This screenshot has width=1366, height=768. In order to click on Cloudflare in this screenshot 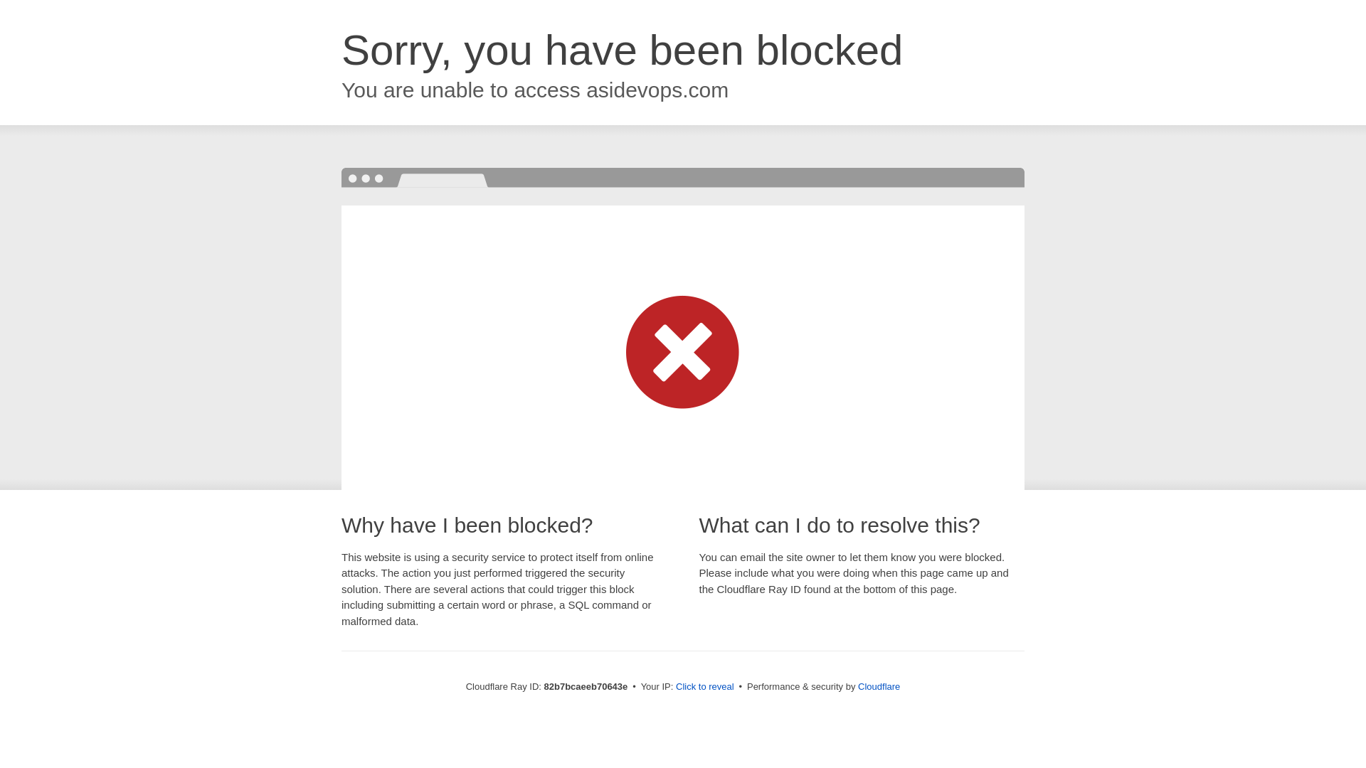, I will do `click(879, 687)`.